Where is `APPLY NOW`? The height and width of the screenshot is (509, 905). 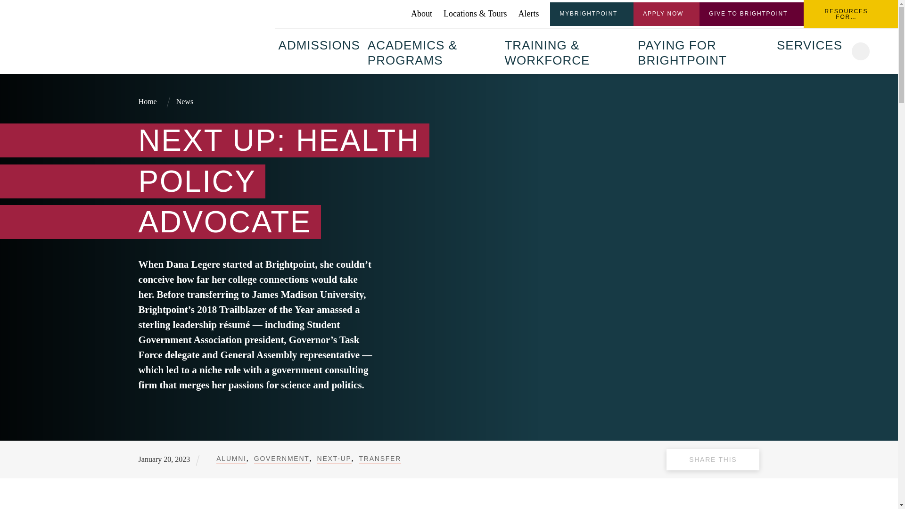
APPLY NOW is located at coordinates (666, 14).